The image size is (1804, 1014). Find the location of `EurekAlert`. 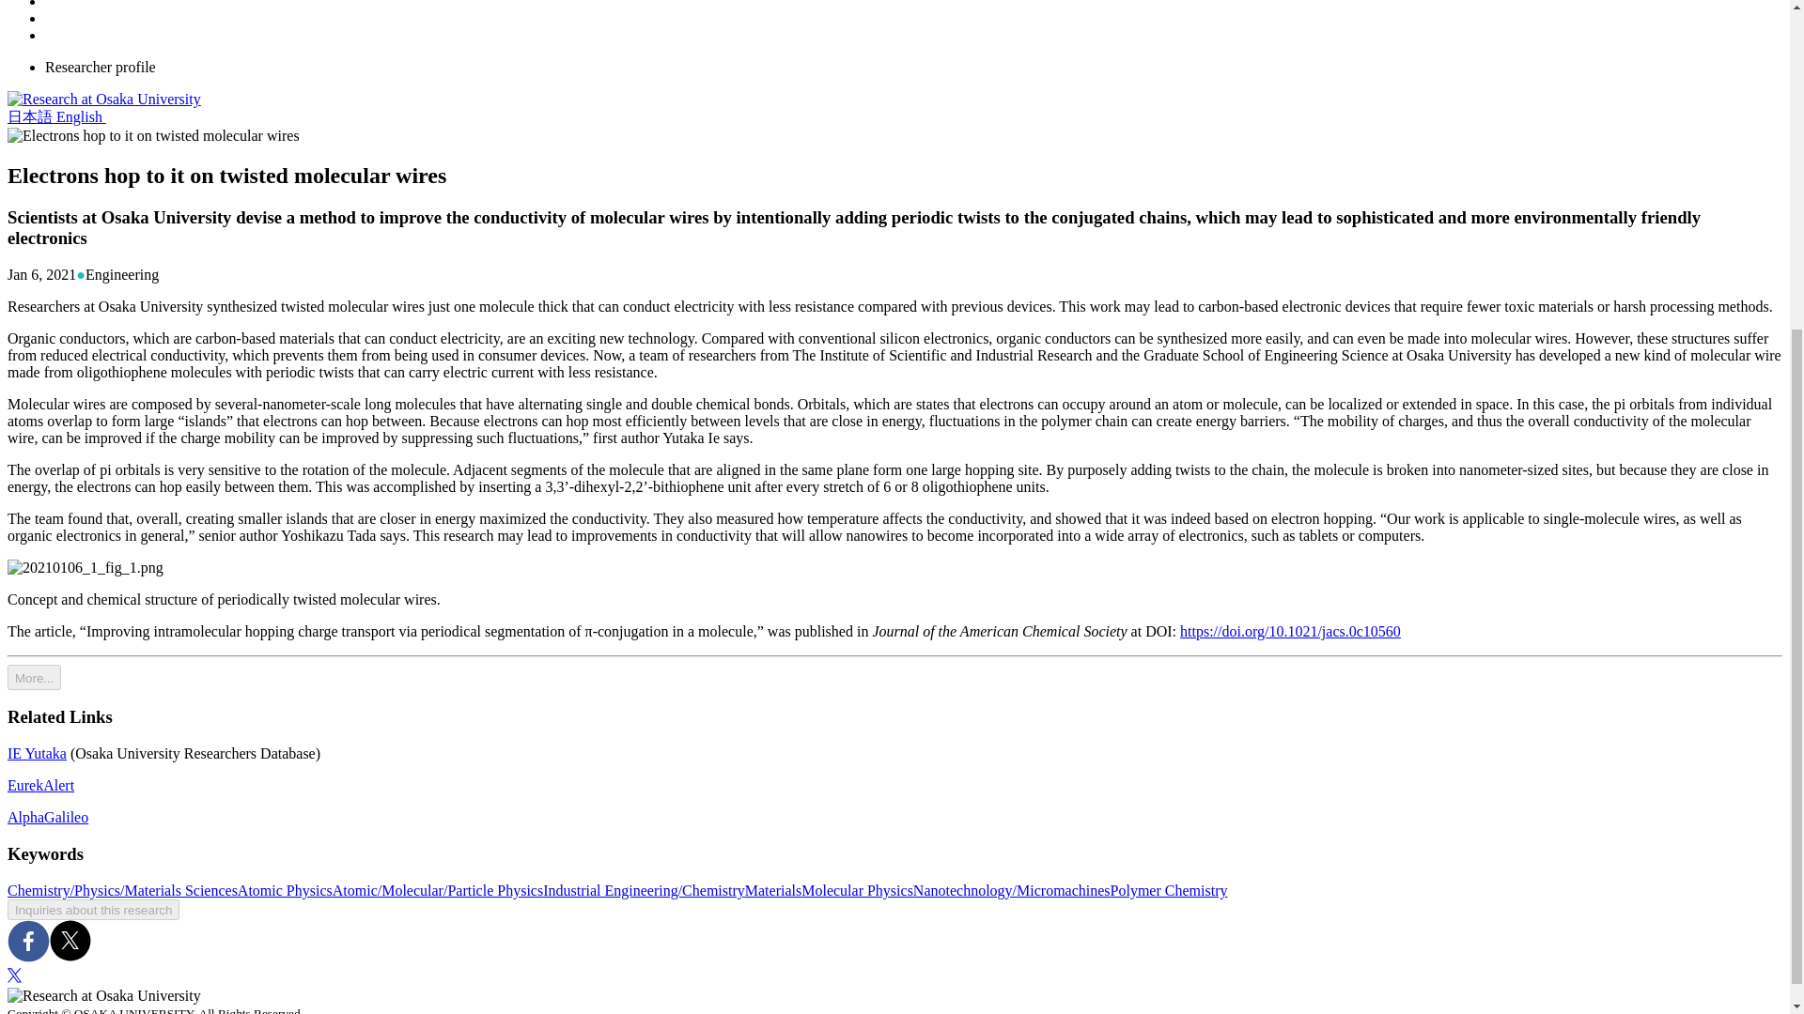

EurekAlert is located at coordinates (39, 785).